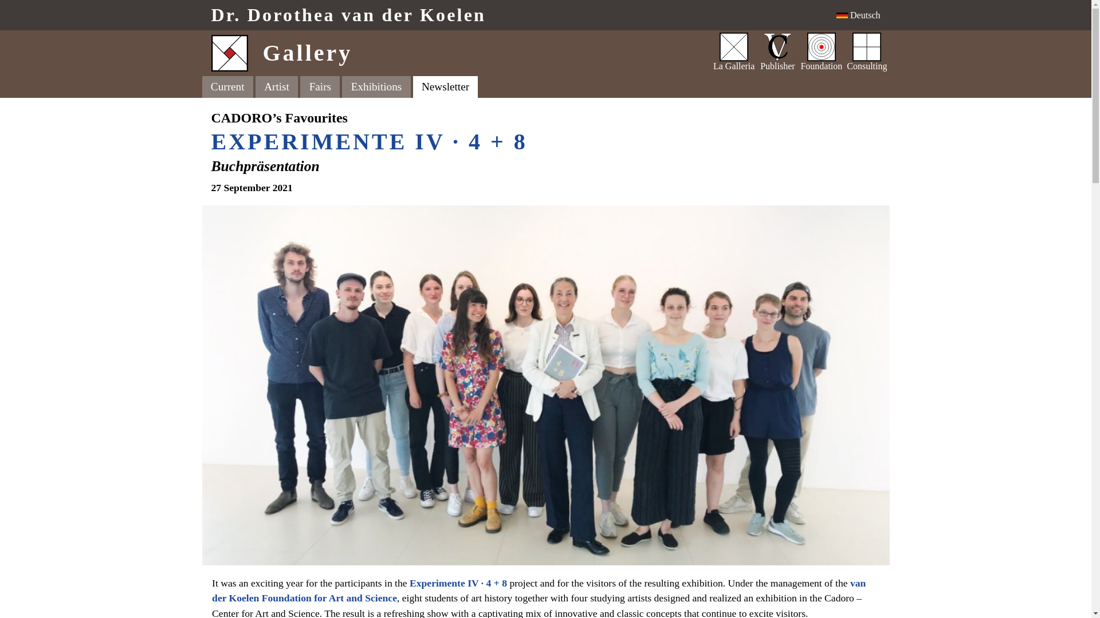 This screenshot has width=1100, height=618. I want to click on Consulting, so click(866, 53).